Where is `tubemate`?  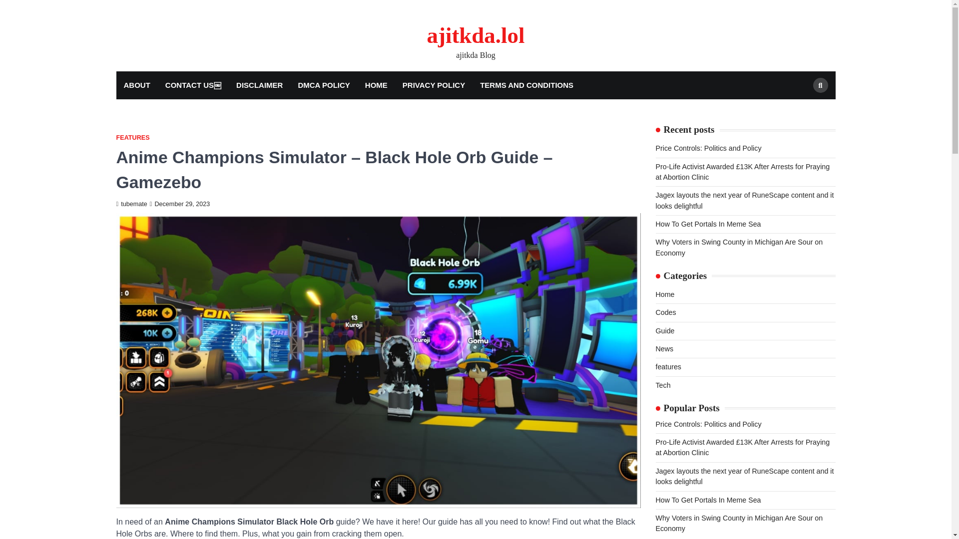
tubemate is located at coordinates (131, 204).